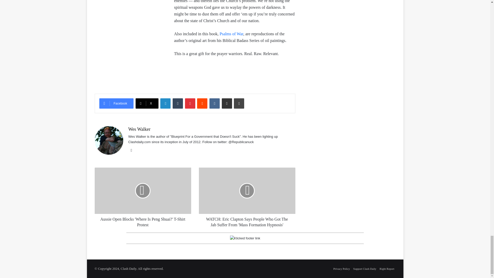 This screenshot has height=278, width=494. Describe the element at coordinates (227, 103) in the screenshot. I see `Share via Email` at that location.